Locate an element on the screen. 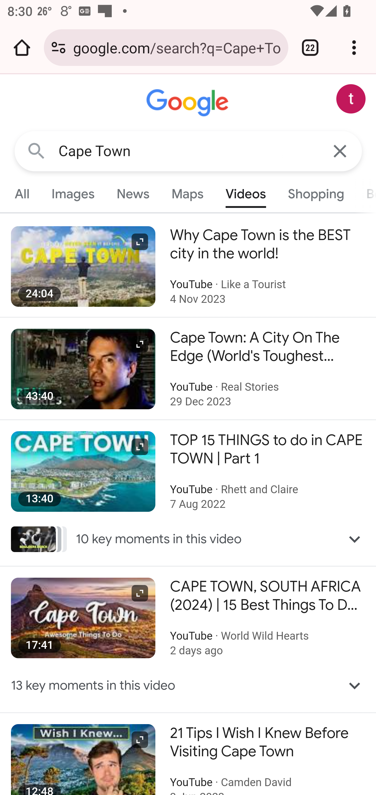 Image resolution: width=376 pixels, height=795 pixels. Cape Town is located at coordinates (189, 151).